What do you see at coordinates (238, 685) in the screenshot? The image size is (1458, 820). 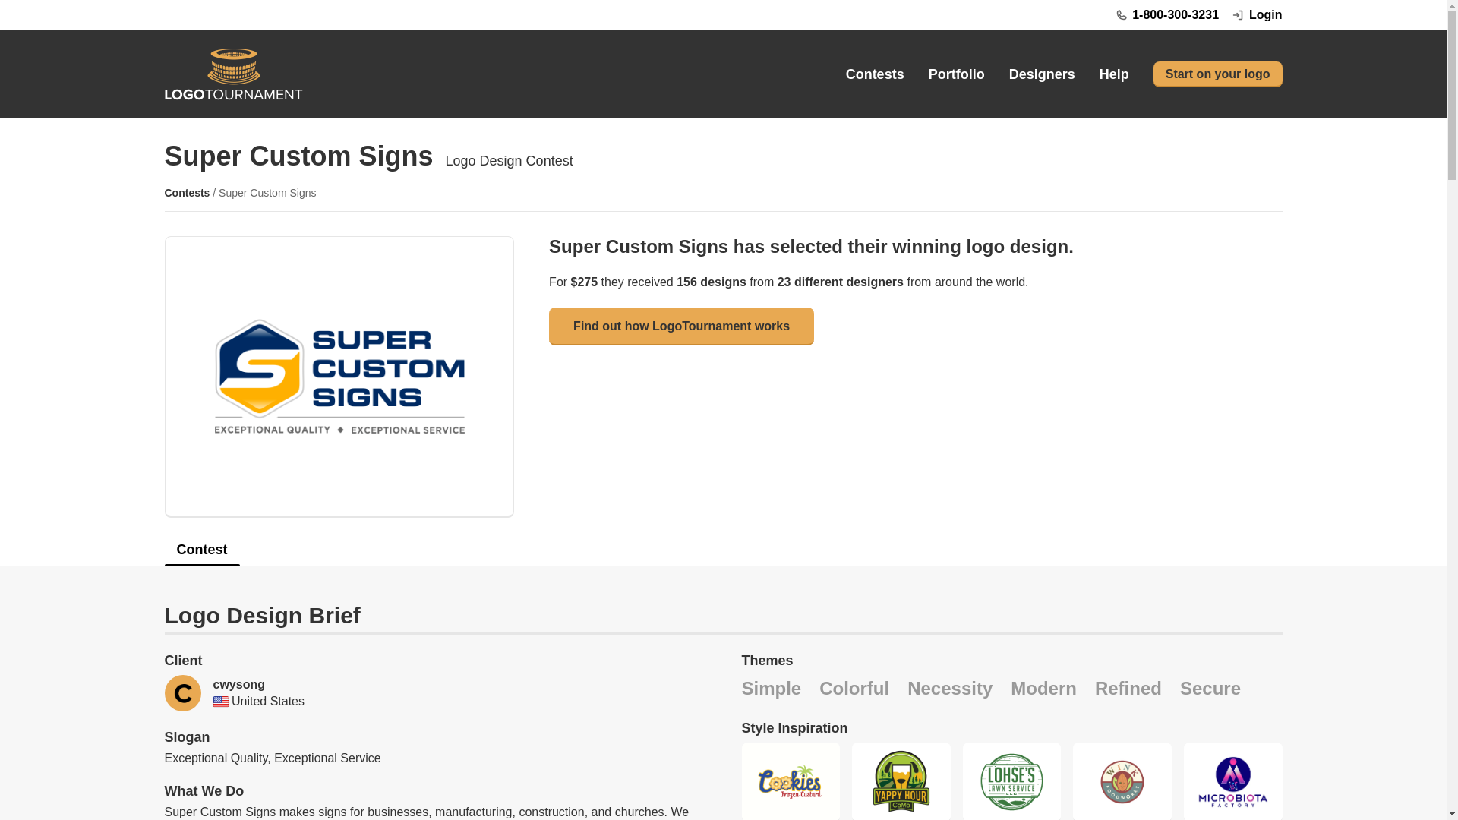 I see `cwysong` at bounding box center [238, 685].